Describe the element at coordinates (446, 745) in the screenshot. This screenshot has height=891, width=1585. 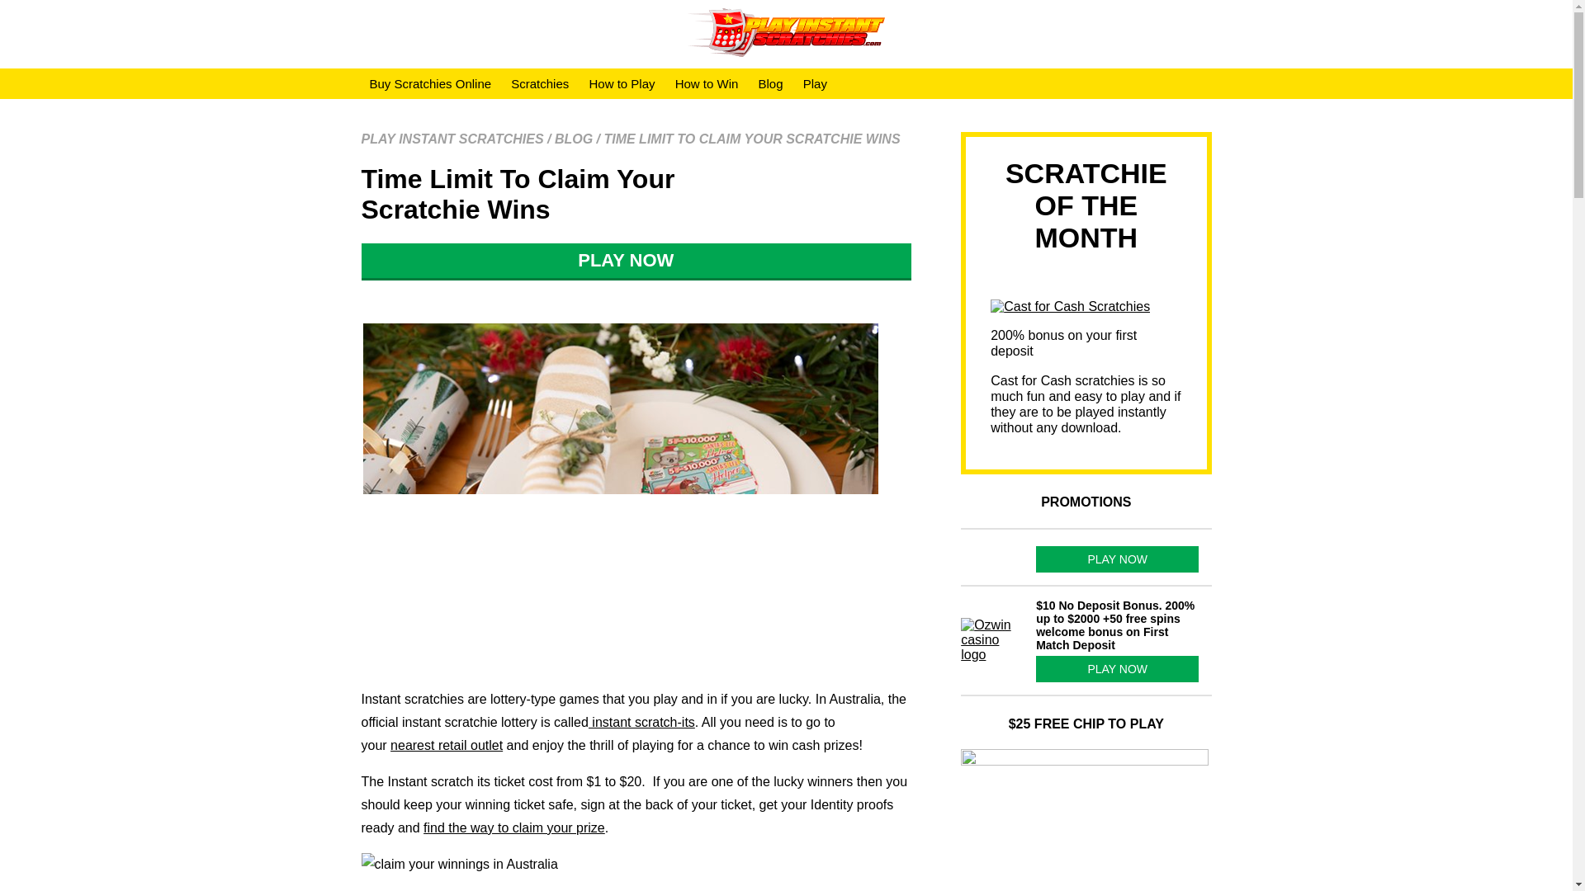
I see `nearest retail outlet` at that location.